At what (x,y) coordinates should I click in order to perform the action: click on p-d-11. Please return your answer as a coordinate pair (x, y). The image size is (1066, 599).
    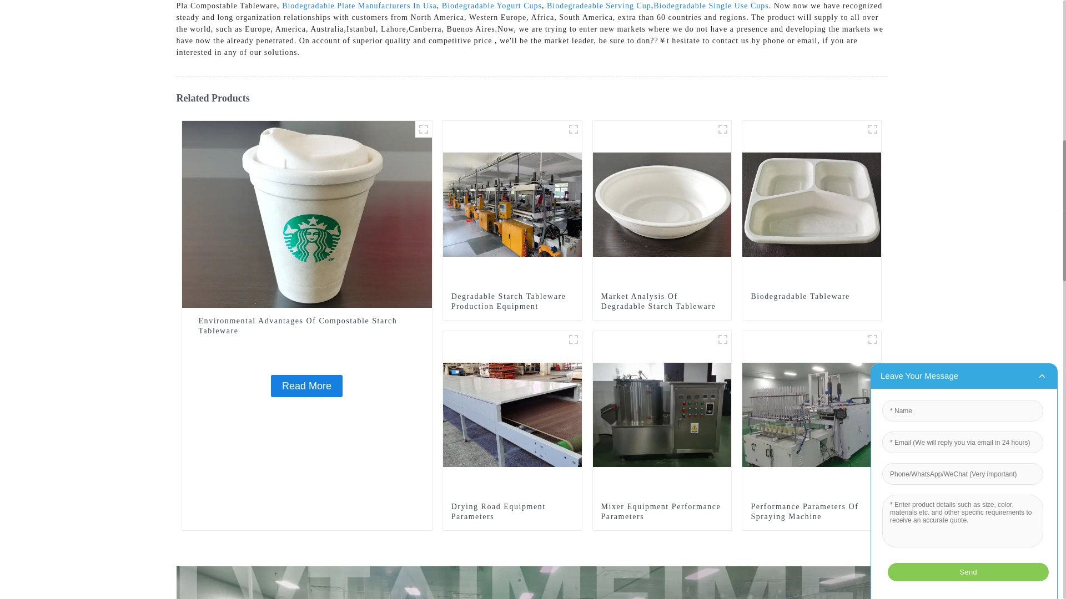
    Looking at the image, I should click on (723, 129).